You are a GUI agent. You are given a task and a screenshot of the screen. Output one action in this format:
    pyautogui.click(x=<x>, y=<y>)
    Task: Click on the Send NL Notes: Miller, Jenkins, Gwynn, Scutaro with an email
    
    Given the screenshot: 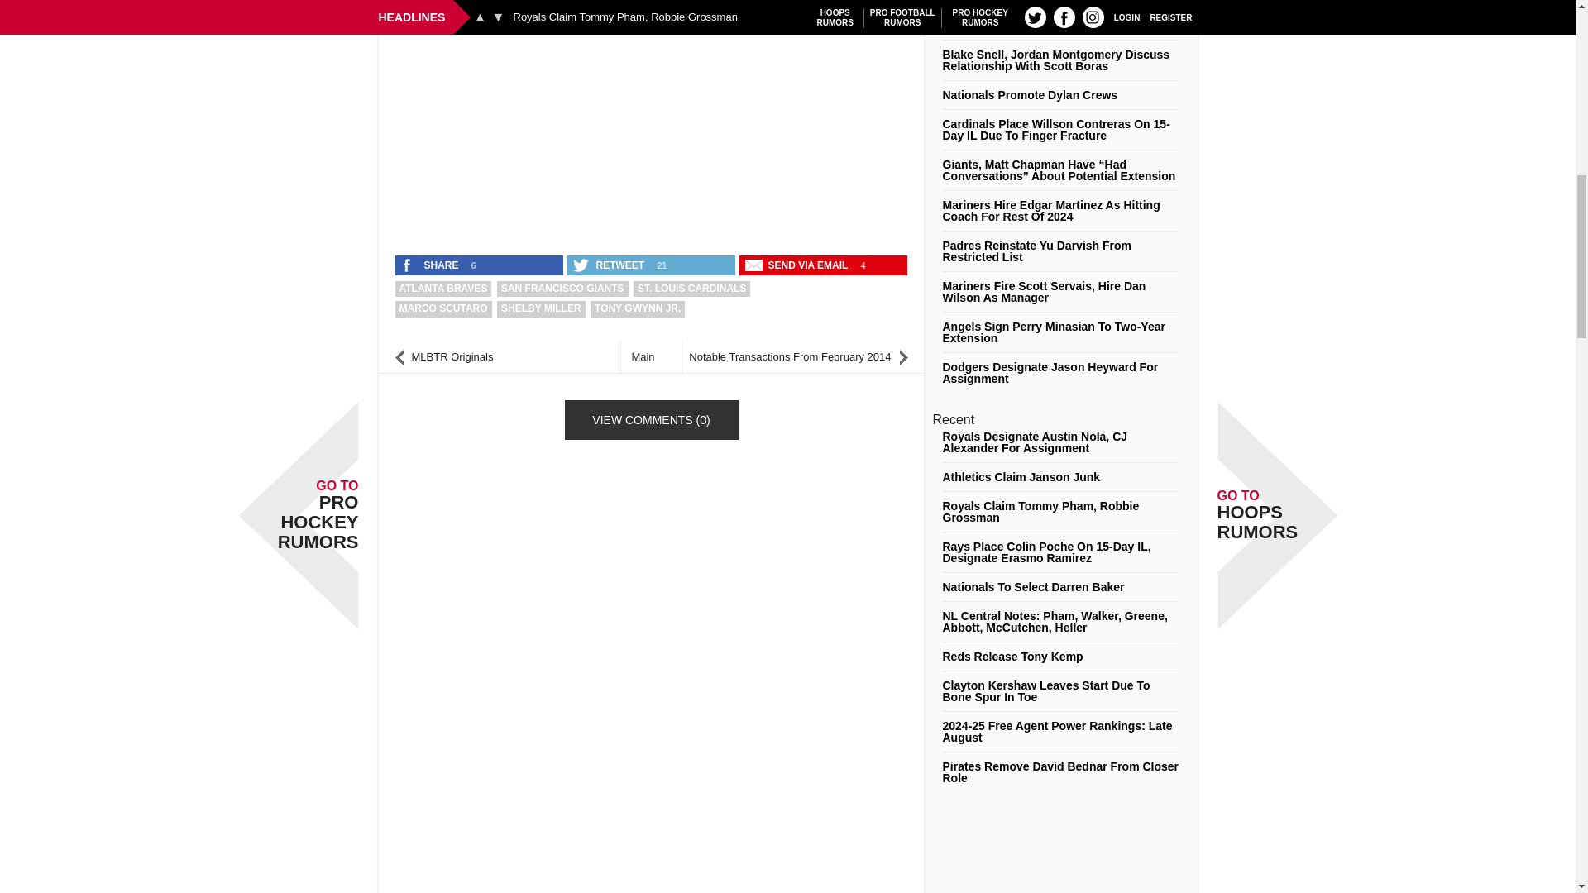 What is the action you would take?
    pyautogui.click(x=798, y=265)
    